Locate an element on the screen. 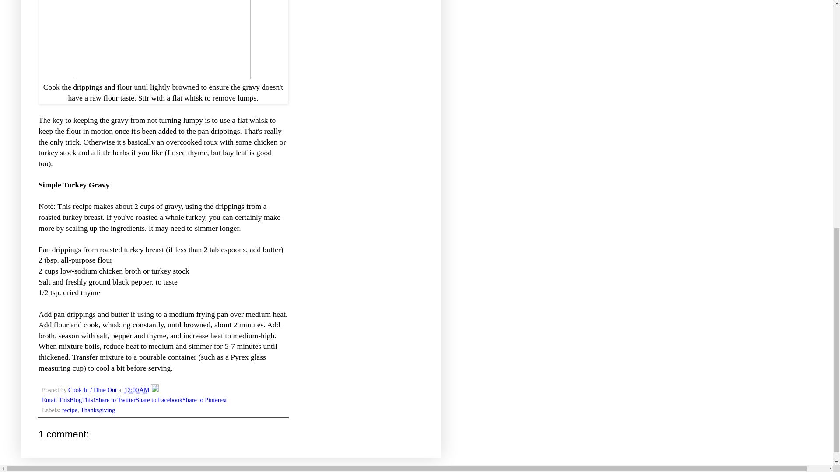 This screenshot has width=840, height=472. Email This is located at coordinates (56, 400).